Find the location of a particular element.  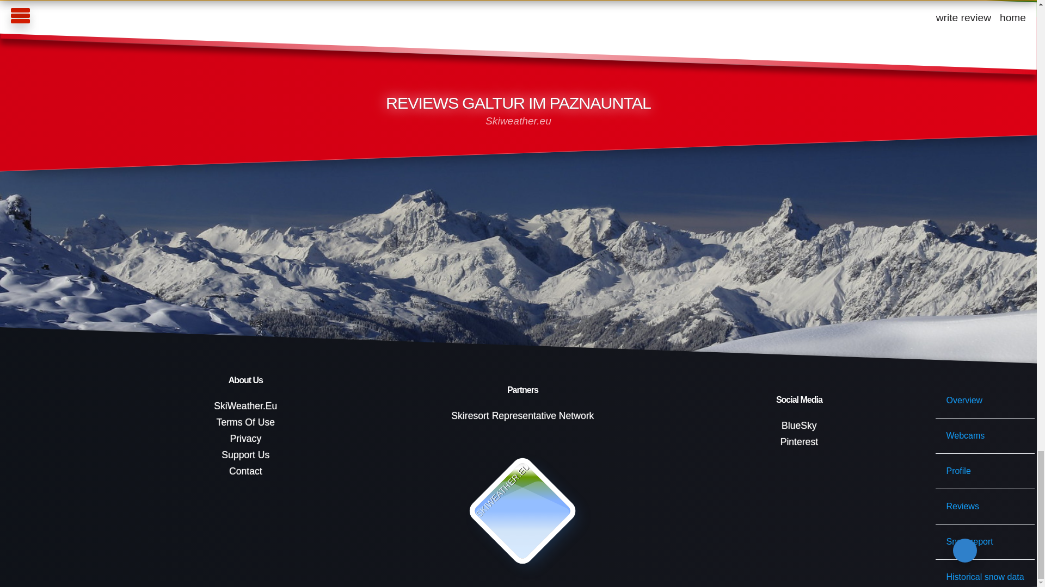

reviews Kappl im Paznauntal is located at coordinates (233, 63).